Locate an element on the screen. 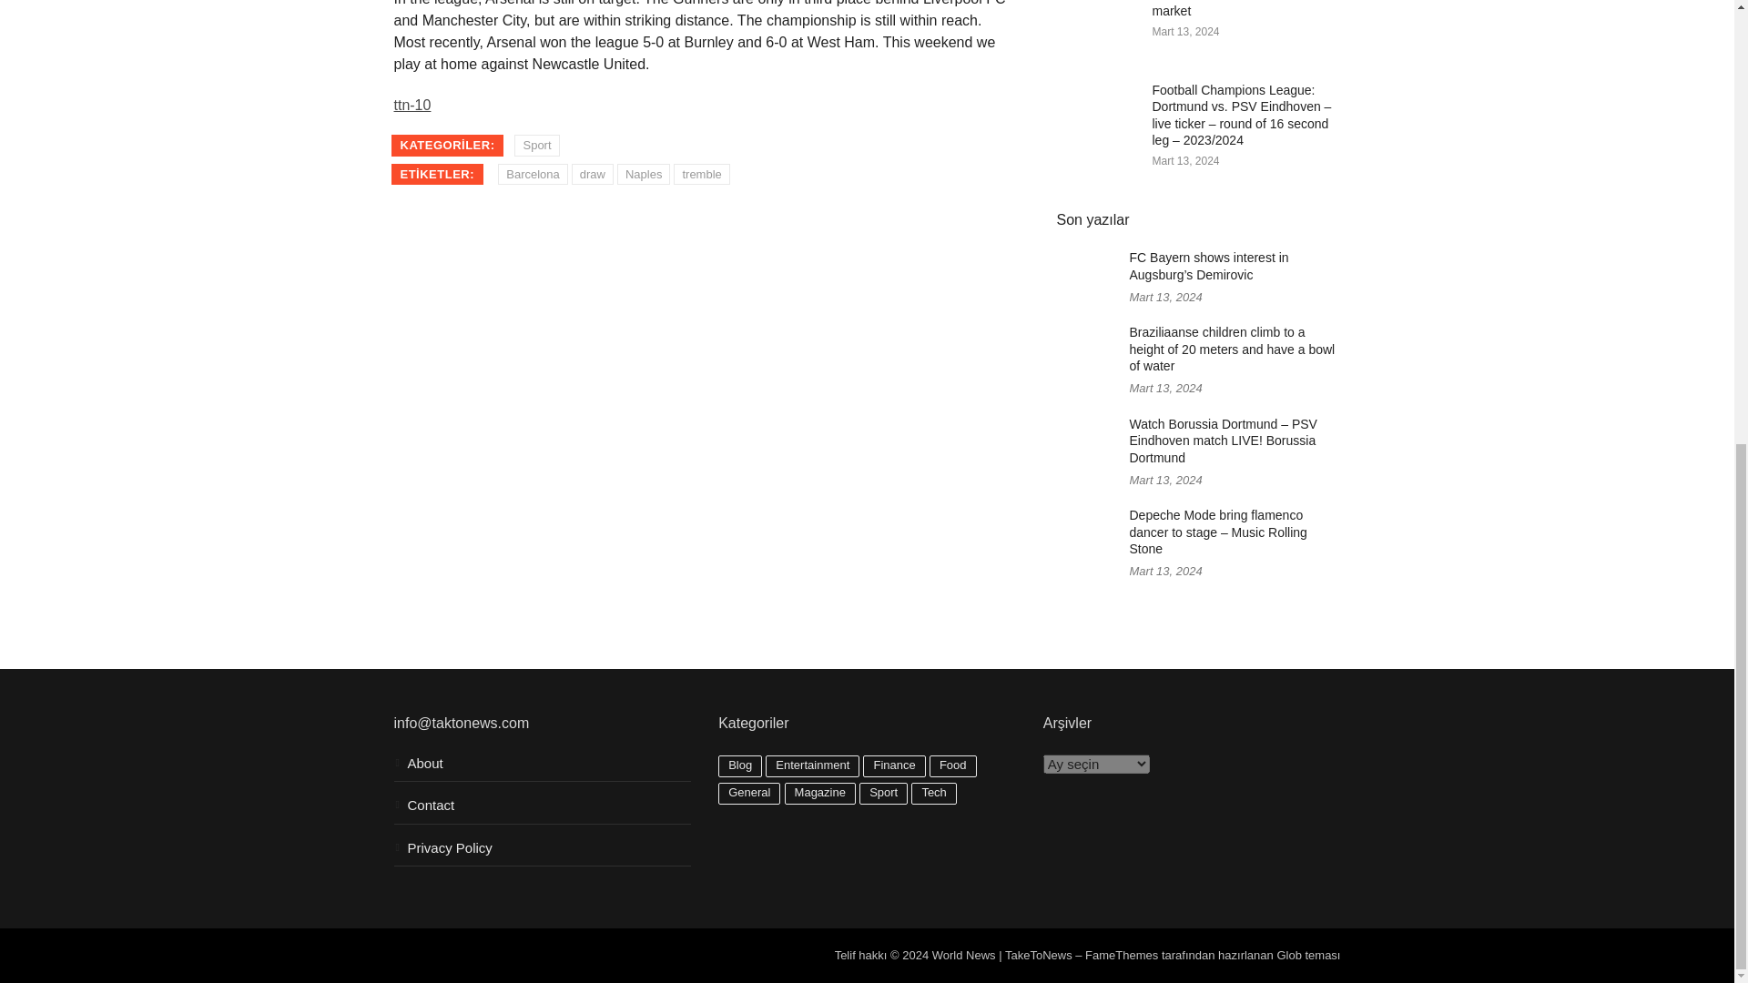  draw is located at coordinates (592, 175).